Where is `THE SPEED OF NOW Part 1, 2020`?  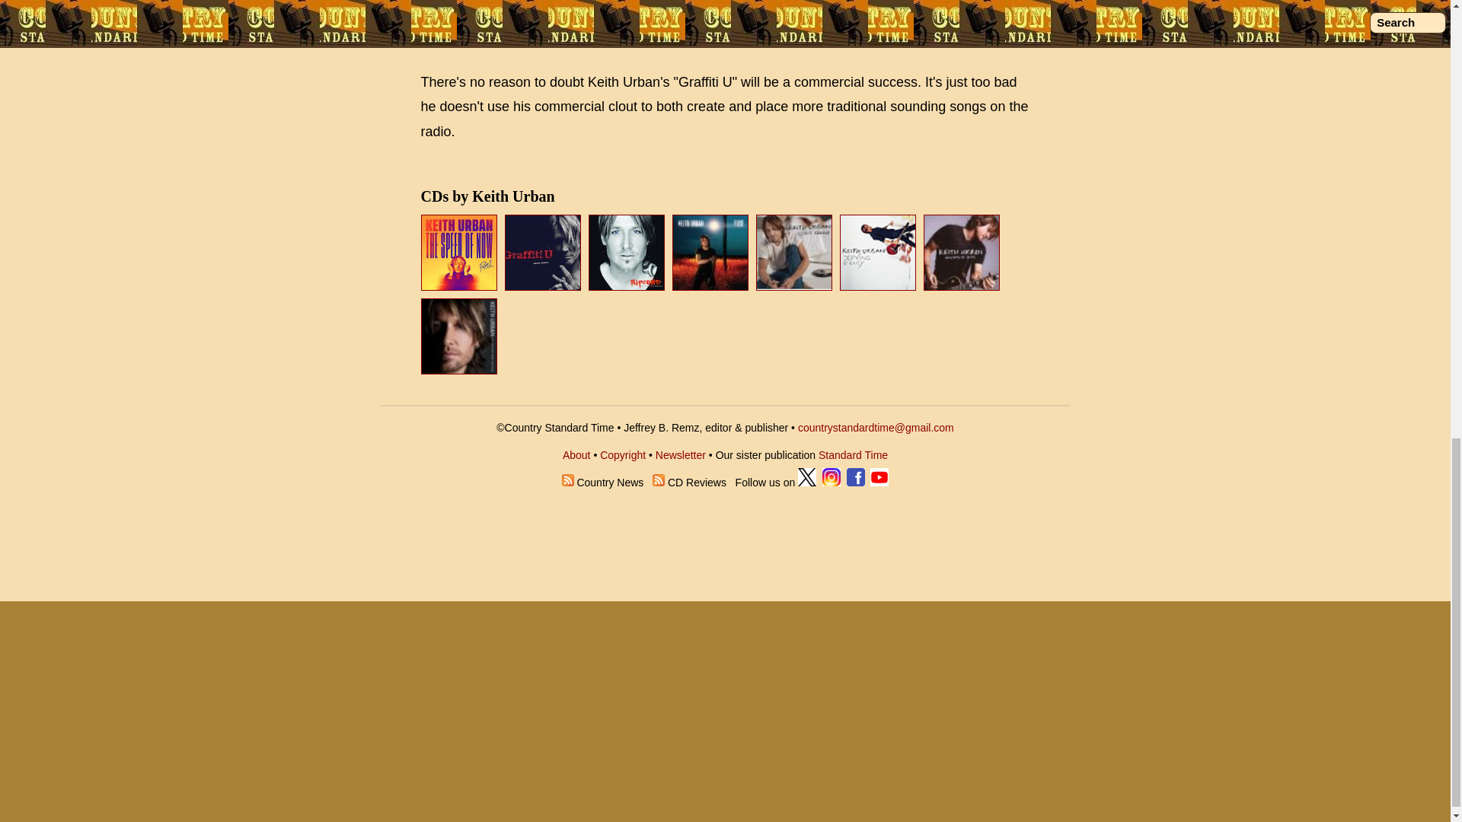 THE SPEED OF NOW Part 1, 2020 is located at coordinates (460, 286).